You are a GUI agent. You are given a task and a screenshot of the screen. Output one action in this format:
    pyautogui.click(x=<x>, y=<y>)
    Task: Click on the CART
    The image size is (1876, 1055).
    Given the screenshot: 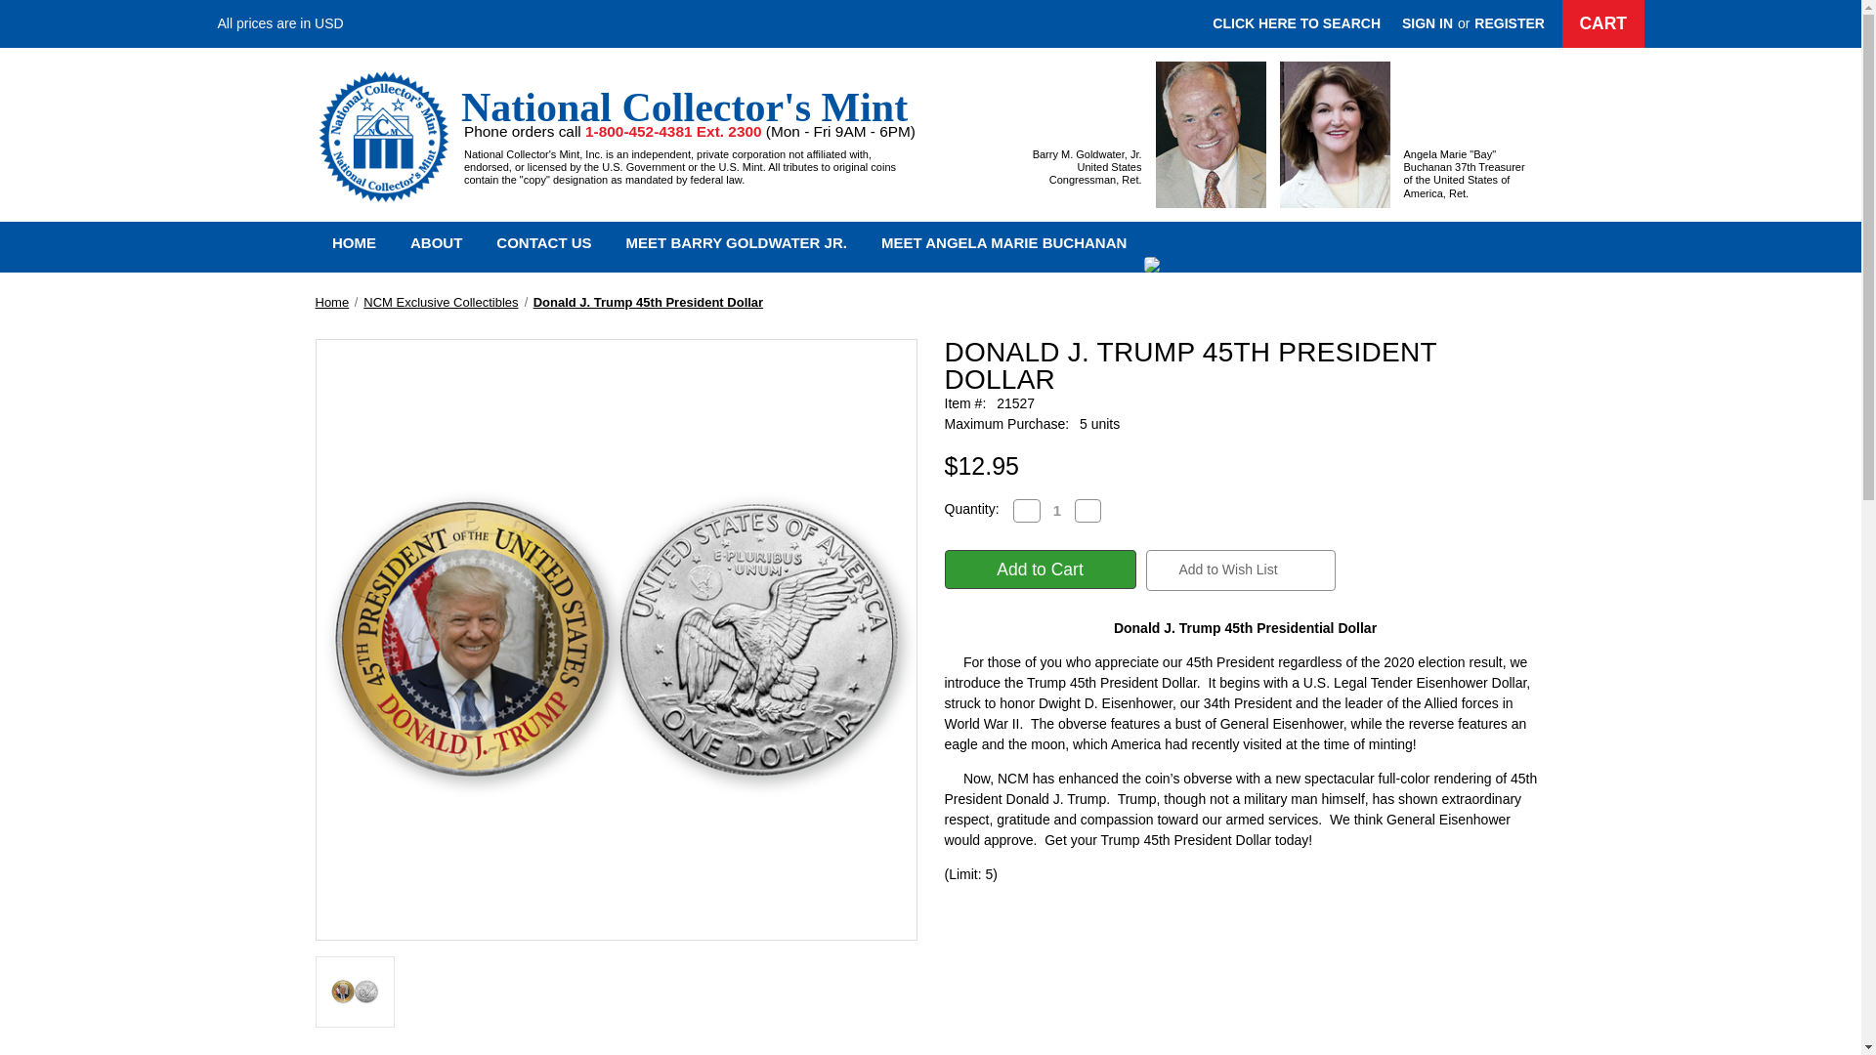 What is the action you would take?
    pyautogui.click(x=1603, y=23)
    